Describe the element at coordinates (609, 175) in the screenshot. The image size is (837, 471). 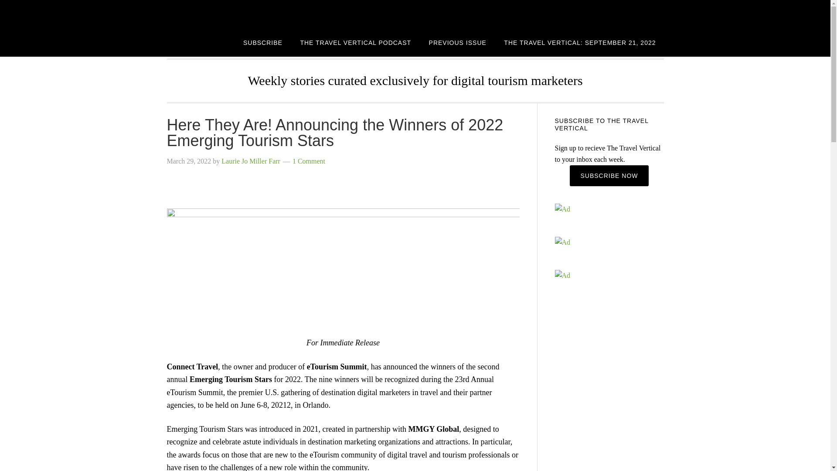
I see `Subscribe Now` at that location.